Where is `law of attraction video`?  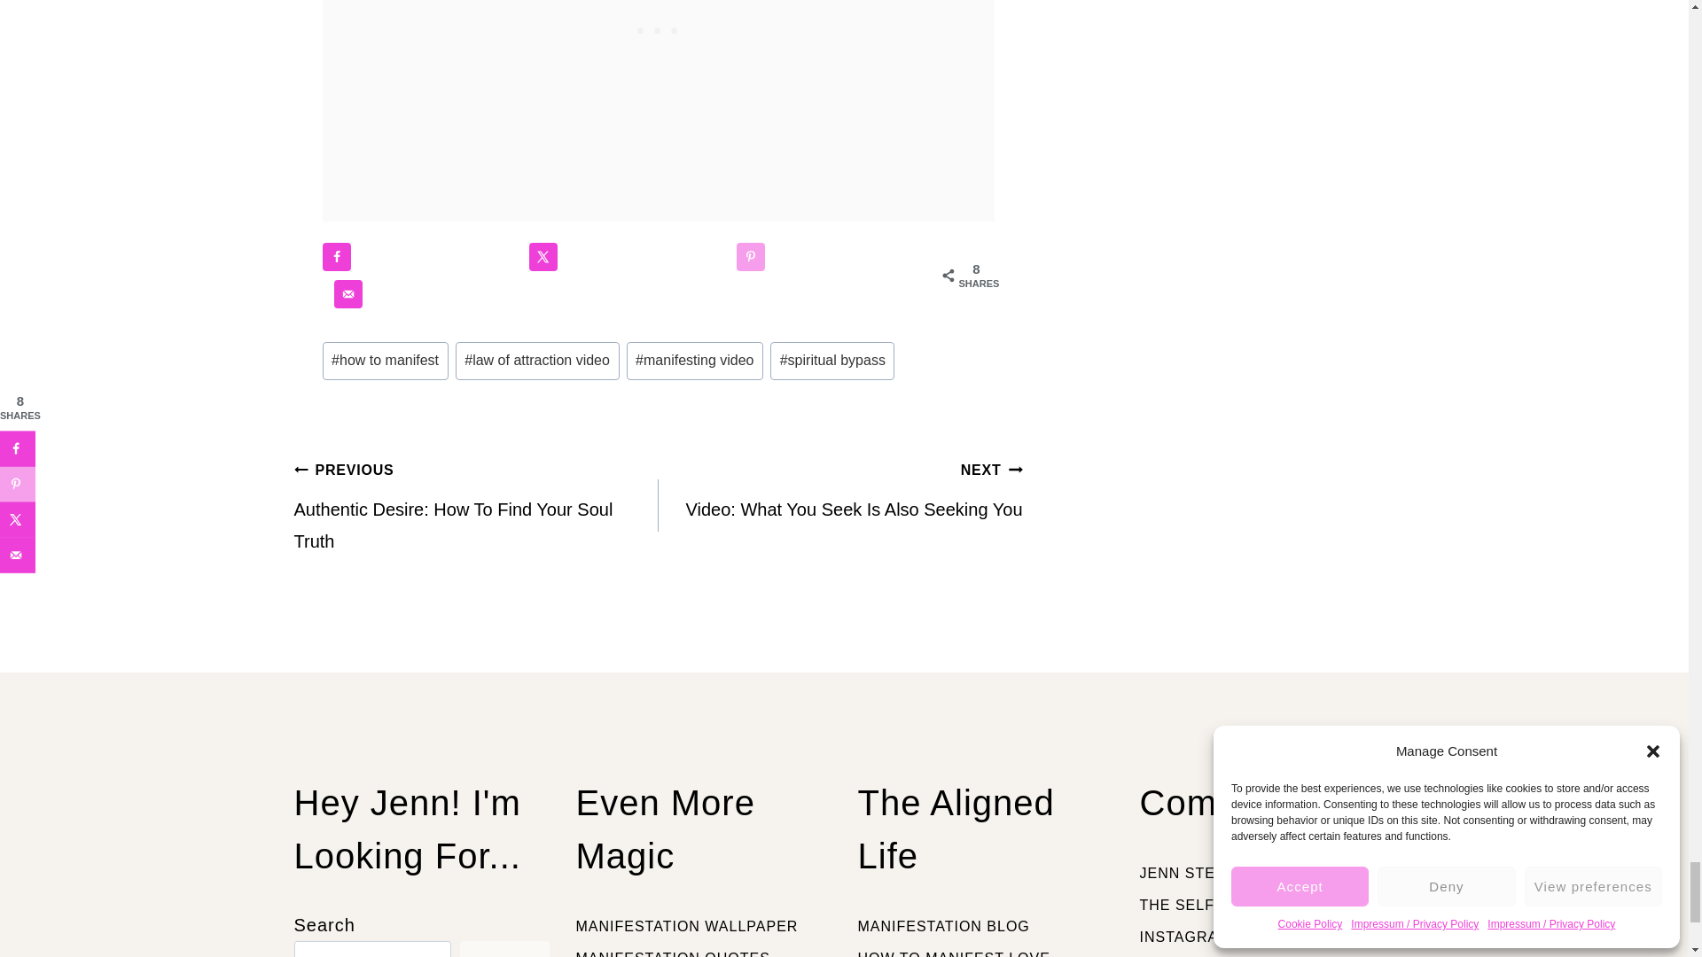
law of attraction video is located at coordinates (537, 361).